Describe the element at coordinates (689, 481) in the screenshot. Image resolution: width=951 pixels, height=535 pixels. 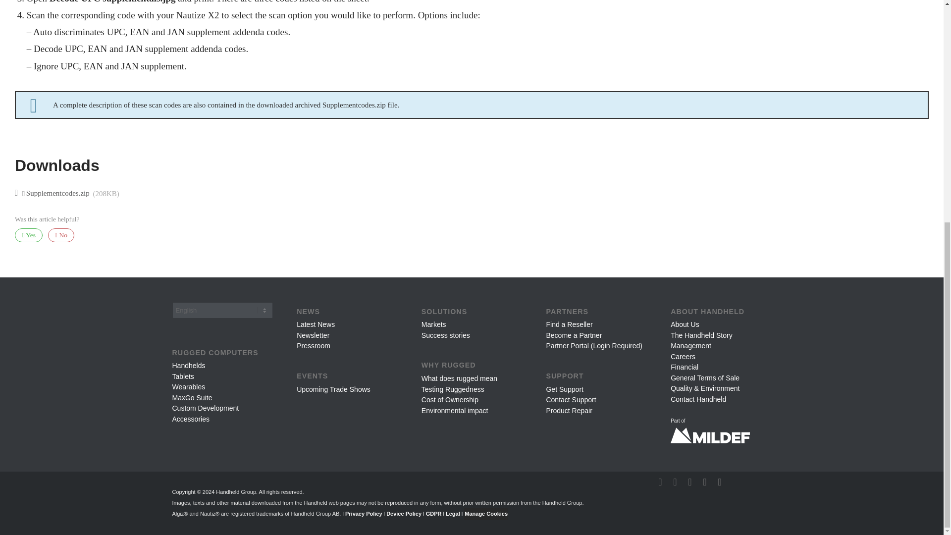
I see `Youtube` at that location.